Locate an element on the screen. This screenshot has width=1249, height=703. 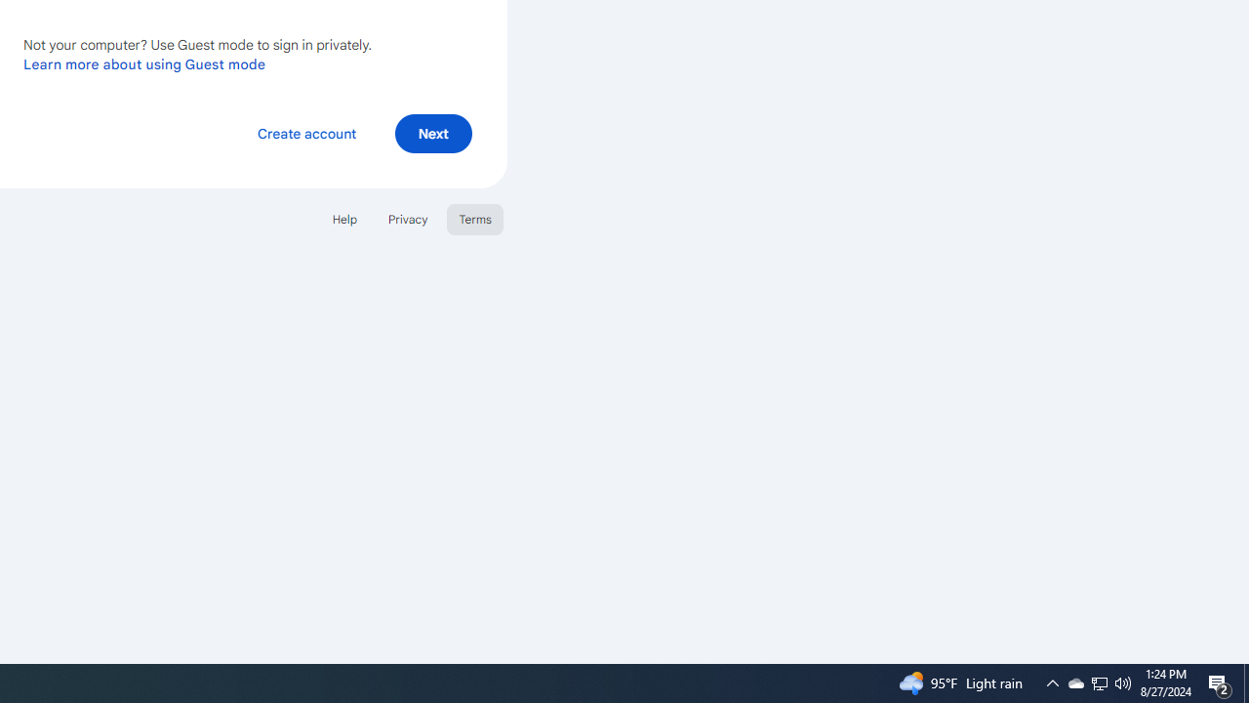
Learn more about using Guest mode is located at coordinates (144, 63).